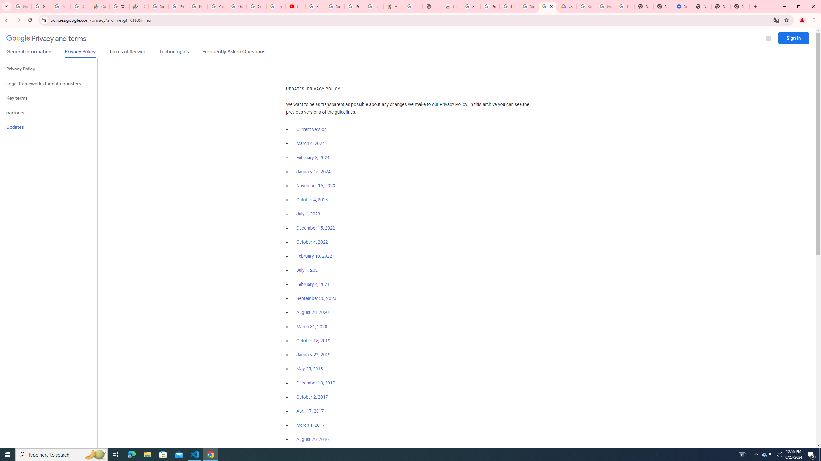  What do you see at coordinates (314, 355) in the screenshot?
I see `January 22, 2019` at bounding box center [314, 355].